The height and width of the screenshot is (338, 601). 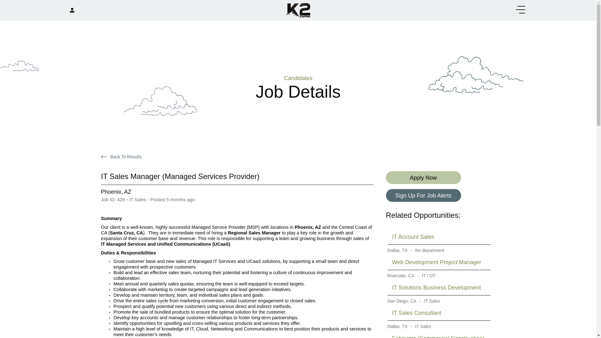 I want to click on Web Development Project Manager, so click(x=439, y=262).